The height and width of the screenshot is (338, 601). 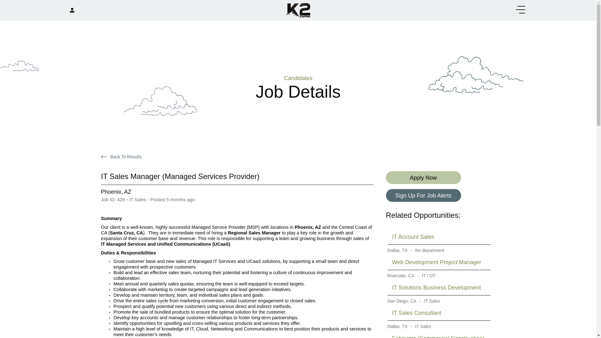 I want to click on Web Development Project Manager, so click(x=439, y=262).